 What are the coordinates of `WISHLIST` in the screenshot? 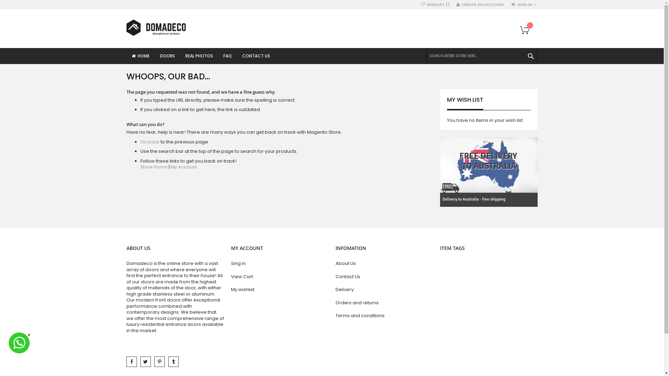 It's located at (435, 5).